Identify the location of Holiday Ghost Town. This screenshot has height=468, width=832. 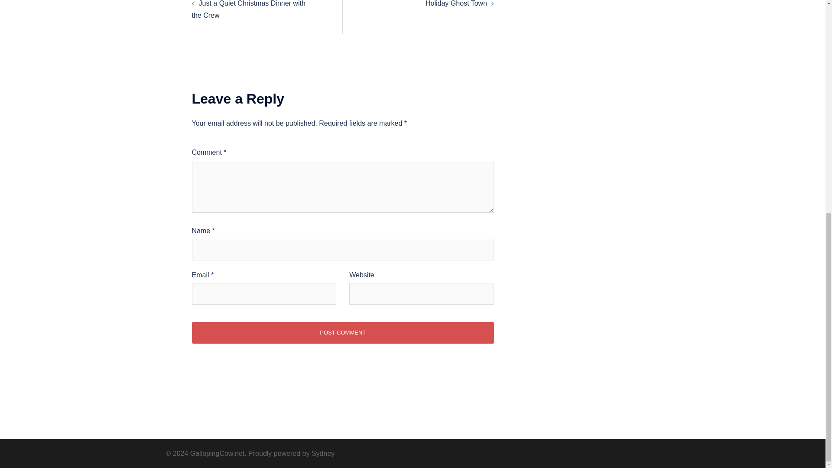
(456, 3).